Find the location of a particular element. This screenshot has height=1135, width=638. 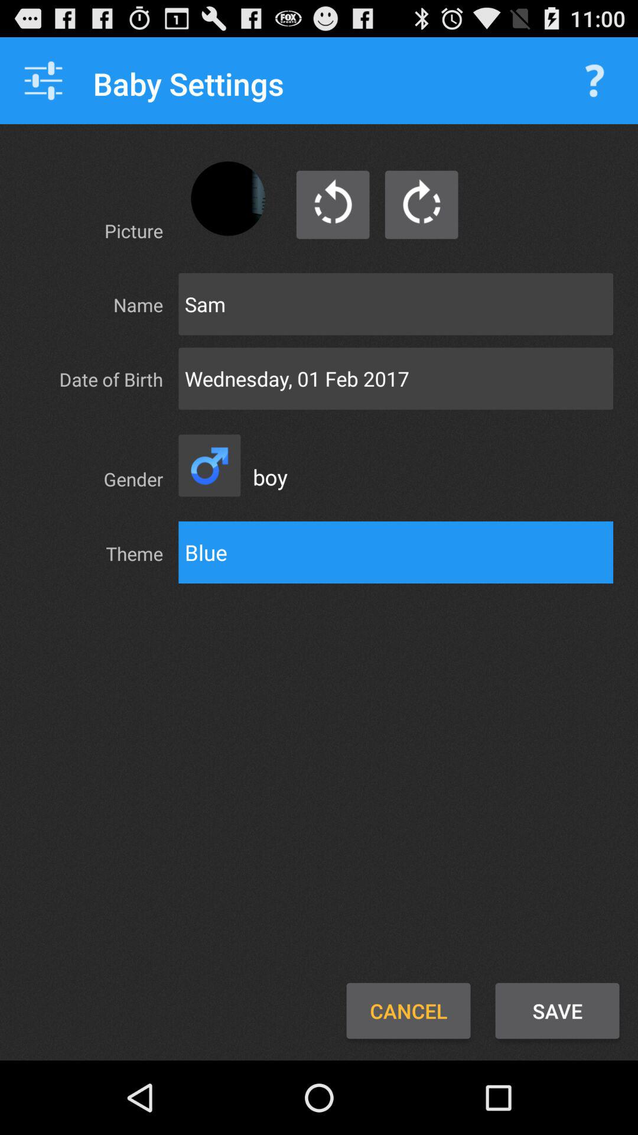

move to next is located at coordinates (422, 205).